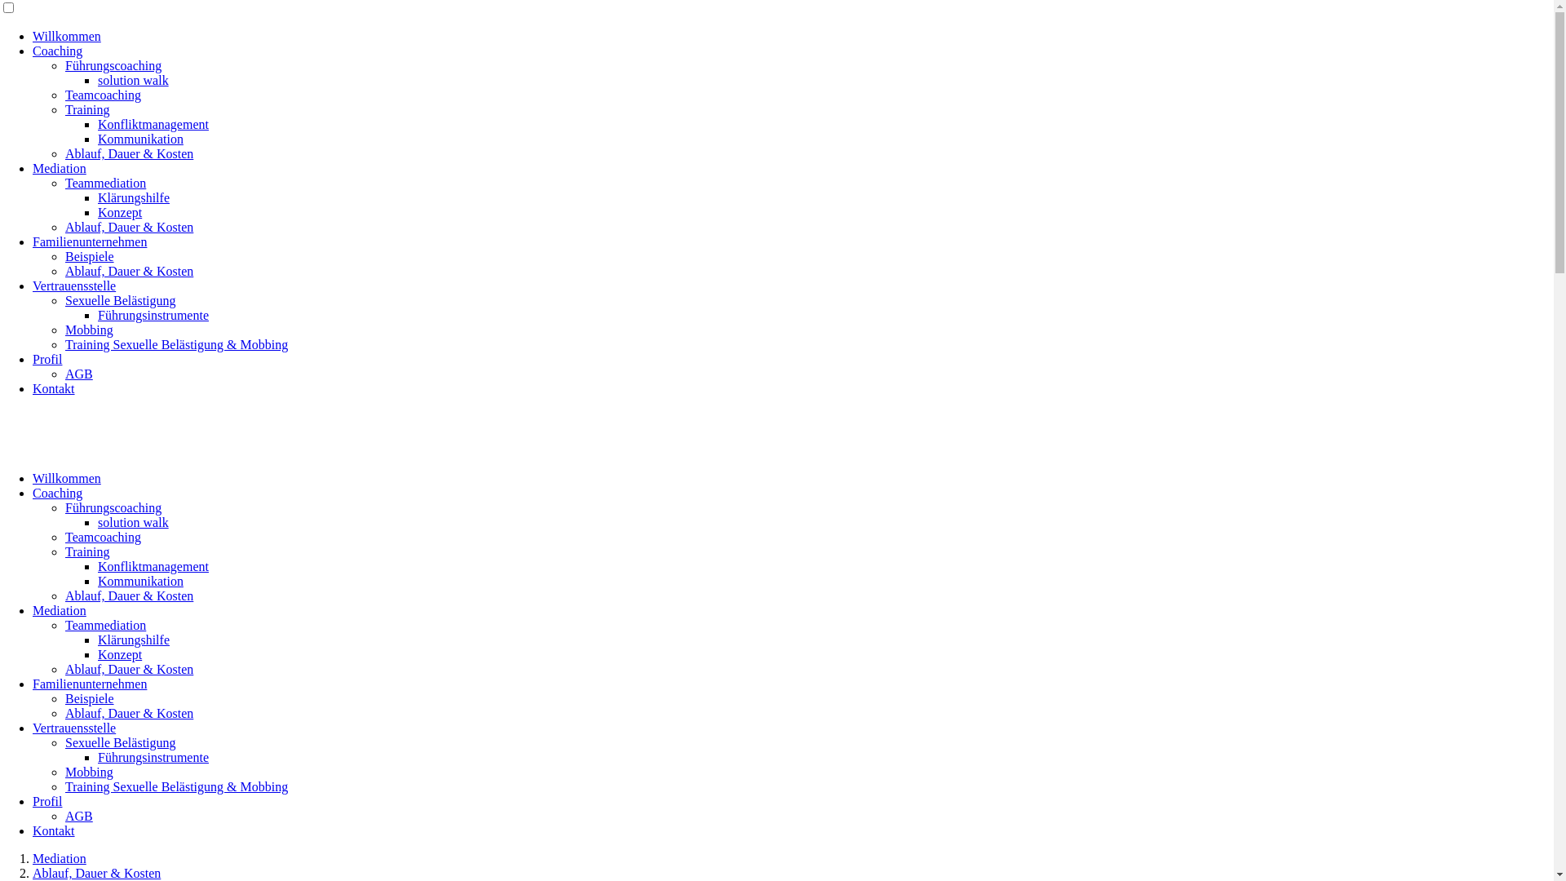 The image size is (1566, 881). What do you see at coordinates (103, 95) in the screenshot?
I see `Teamcoaching` at bounding box center [103, 95].